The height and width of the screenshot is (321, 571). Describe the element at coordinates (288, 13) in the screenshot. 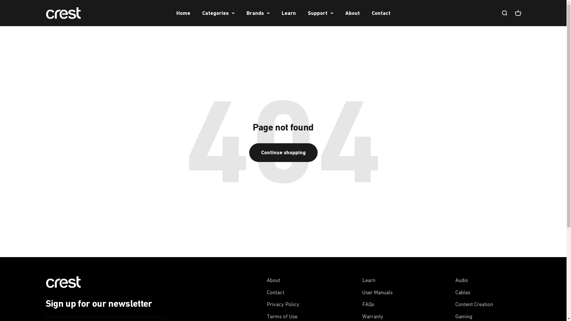

I see `Learn` at that location.